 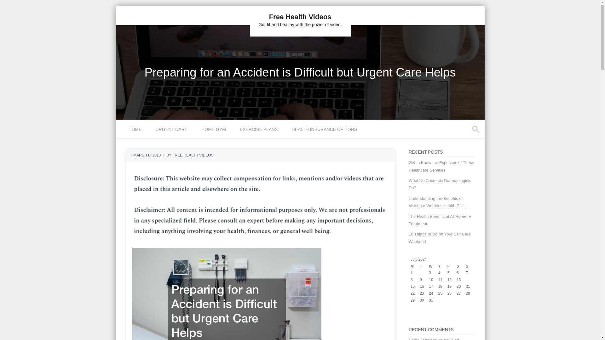 What do you see at coordinates (424, 266) in the screenshot?
I see `Tuesday` at bounding box center [424, 266].